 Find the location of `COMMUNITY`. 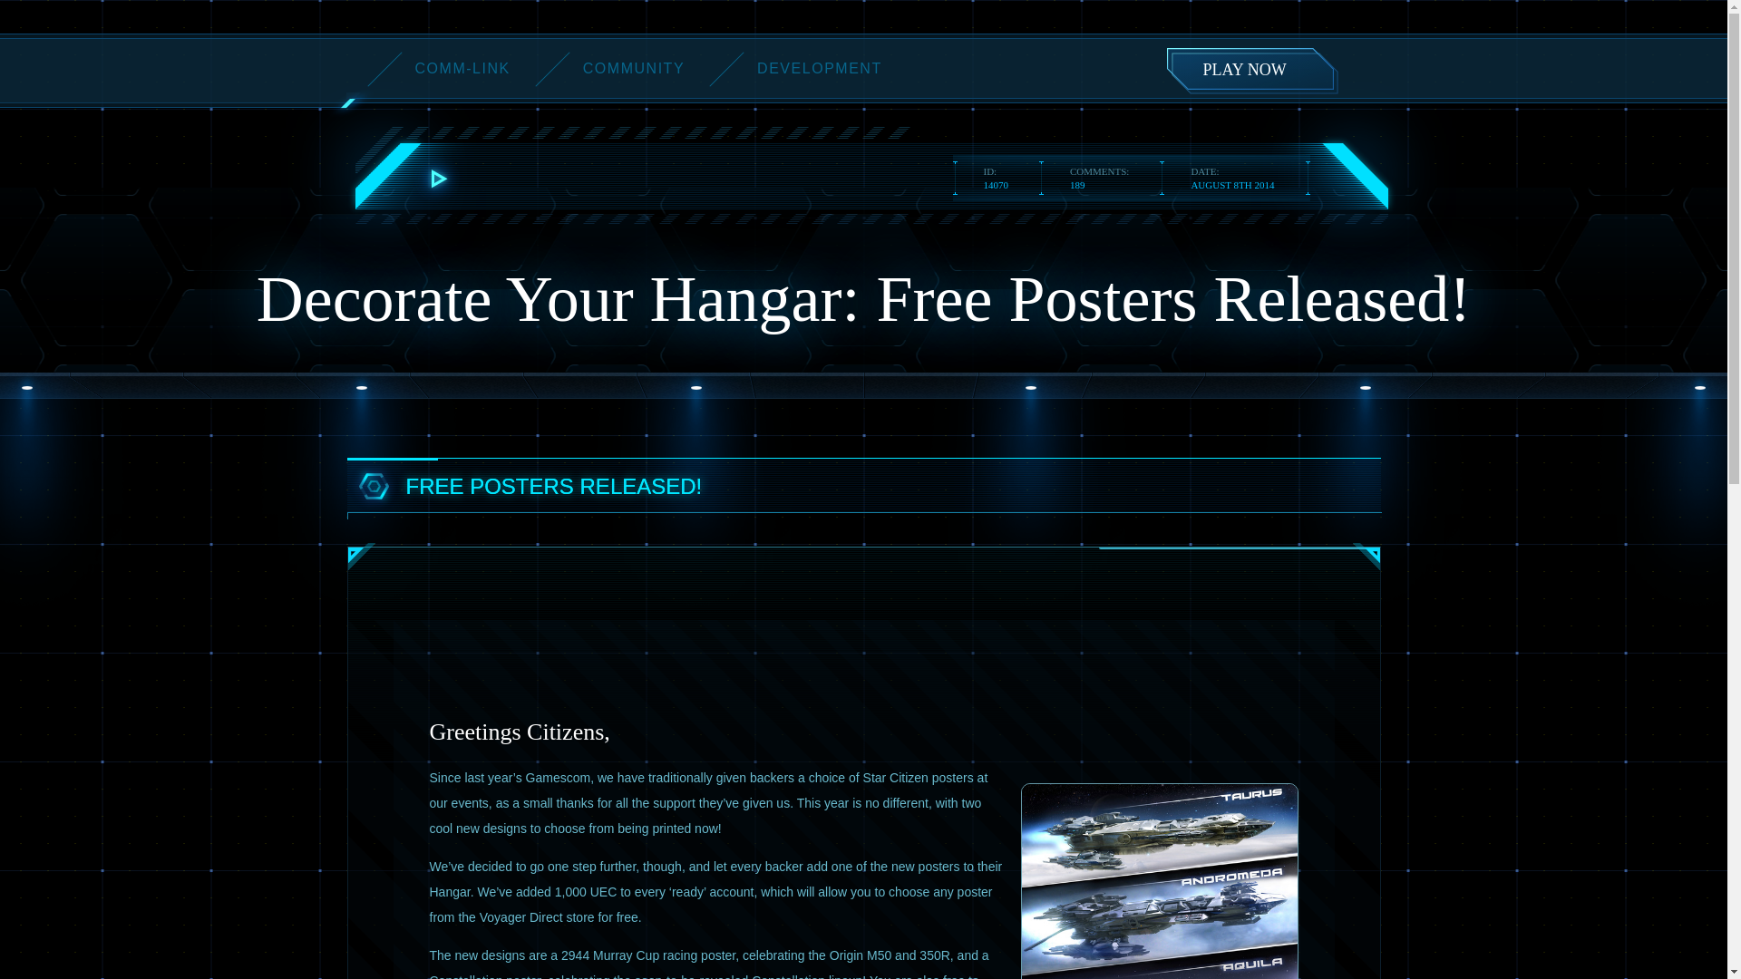

COMMUNITY is located at coordinates (633, 68).